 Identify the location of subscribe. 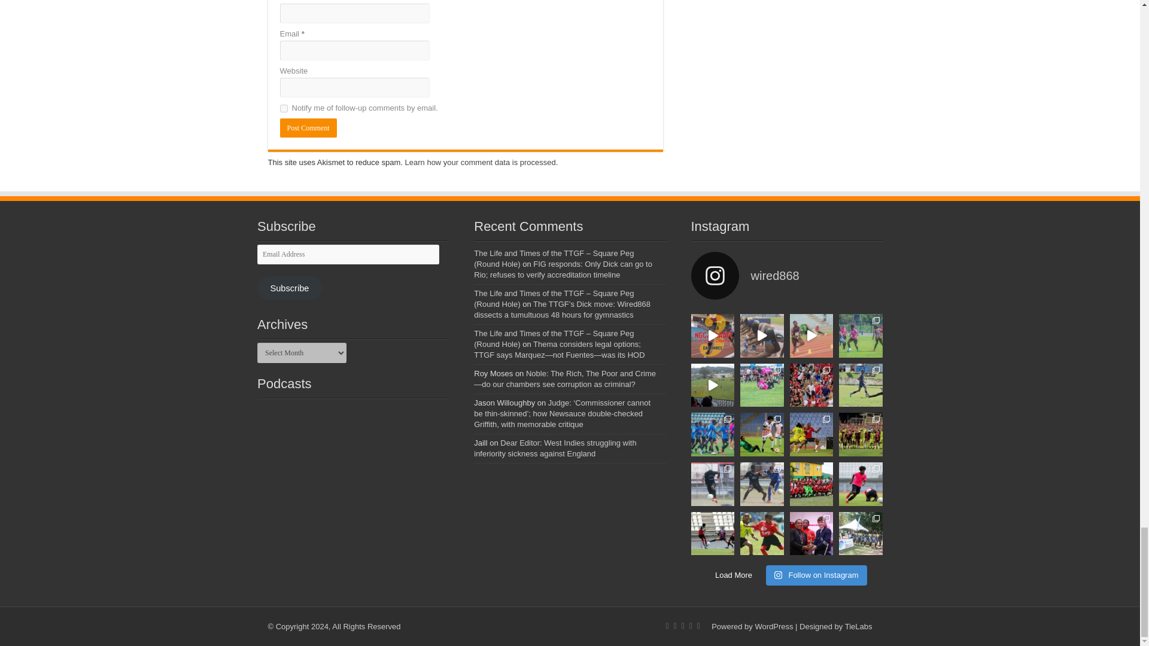
(284, 108).